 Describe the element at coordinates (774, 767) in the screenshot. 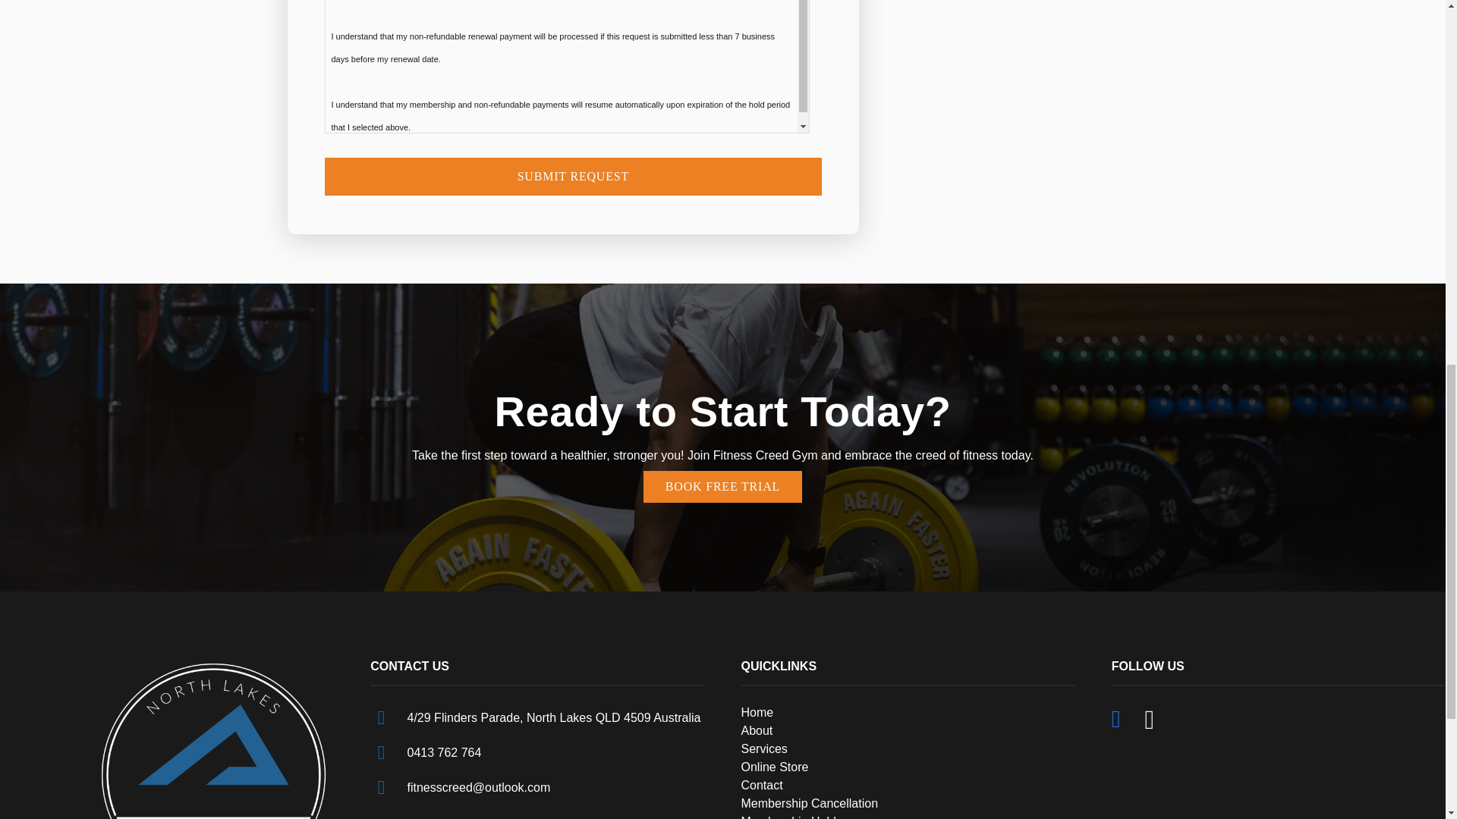

I see `Online Store` at that location.